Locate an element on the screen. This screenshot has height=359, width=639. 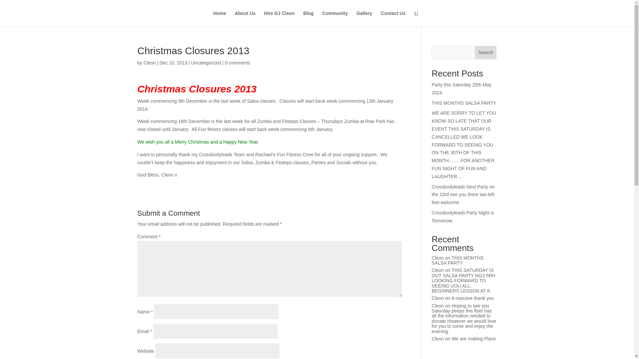
Cleon is located at coordinates (438, 258).